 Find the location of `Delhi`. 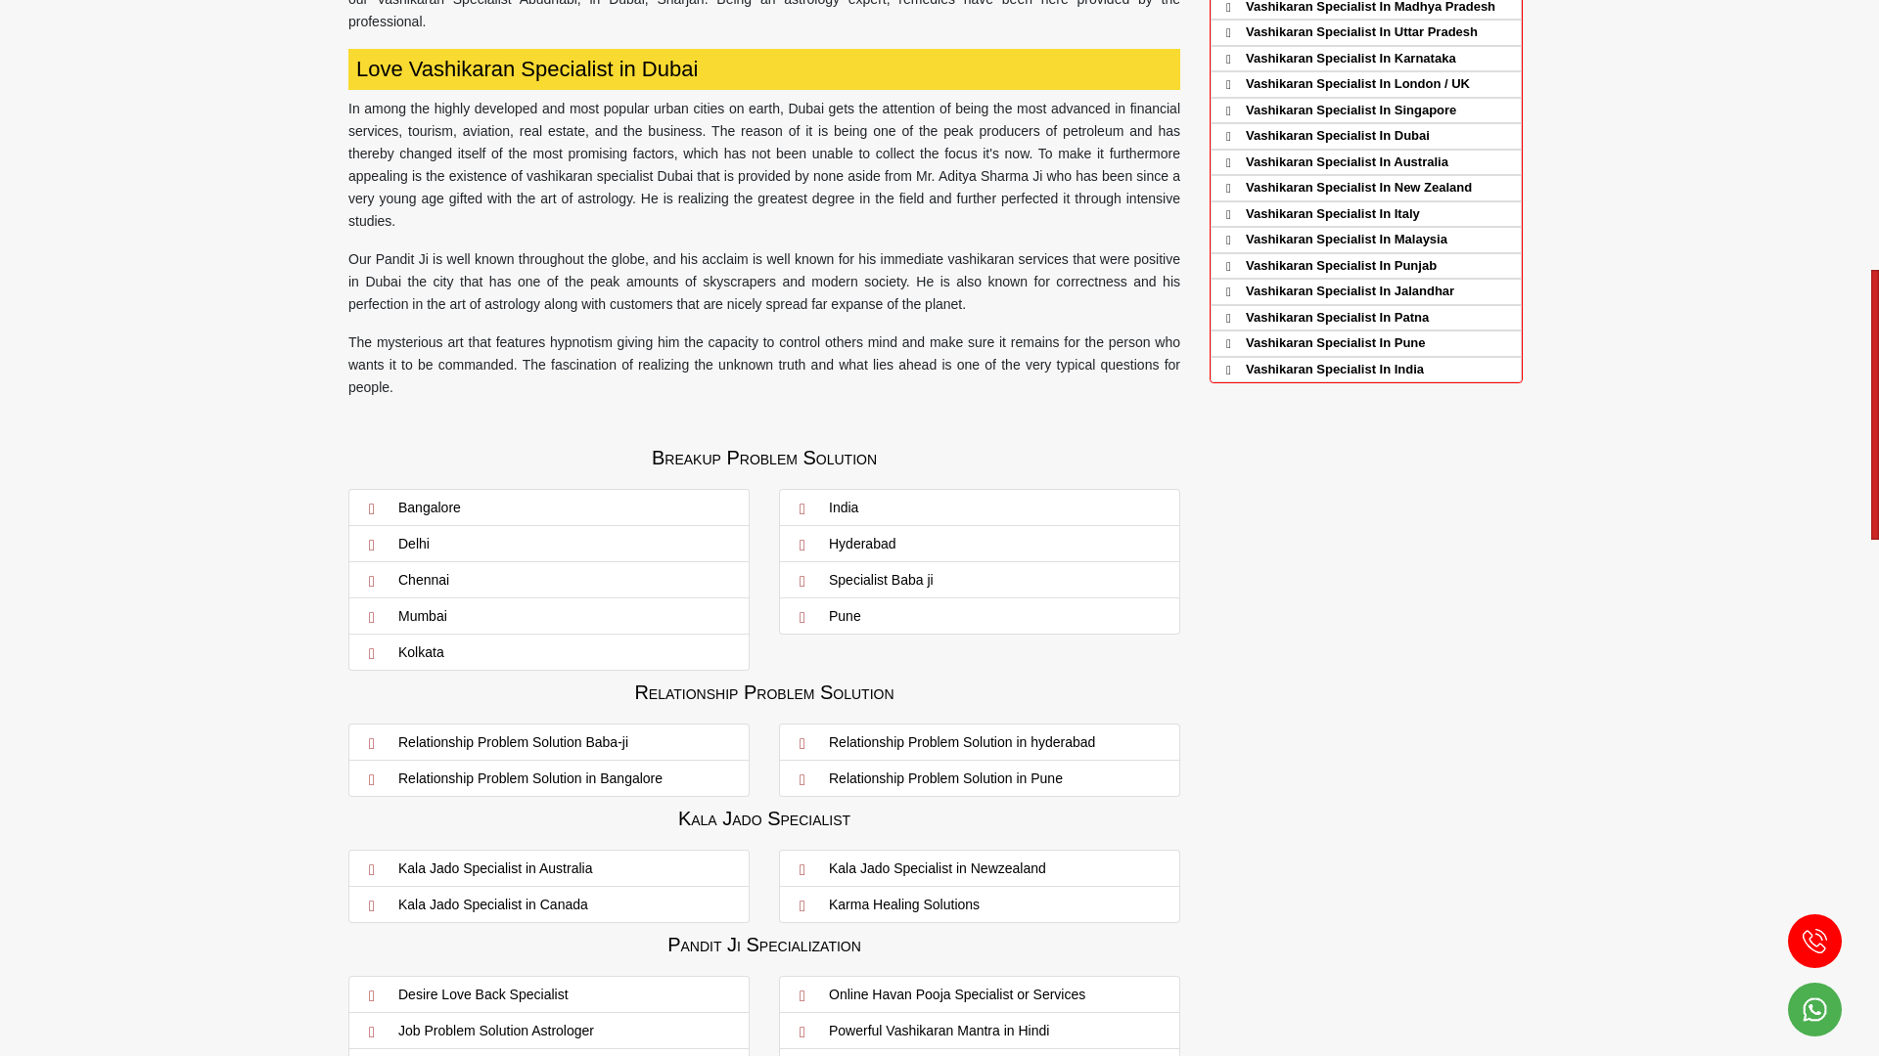

Delhi is located at coordinates (548, 544).